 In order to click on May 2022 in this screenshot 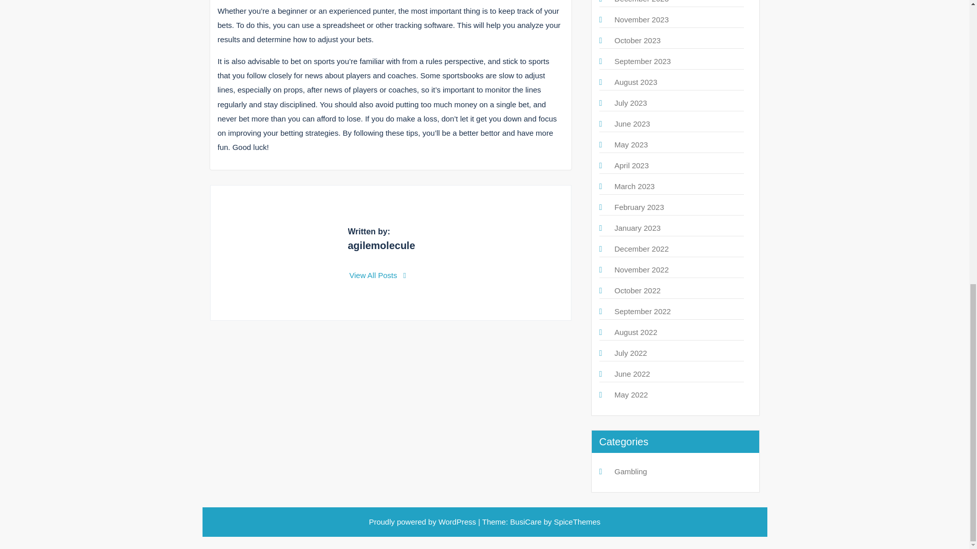, I will do `click(631, 394)`.